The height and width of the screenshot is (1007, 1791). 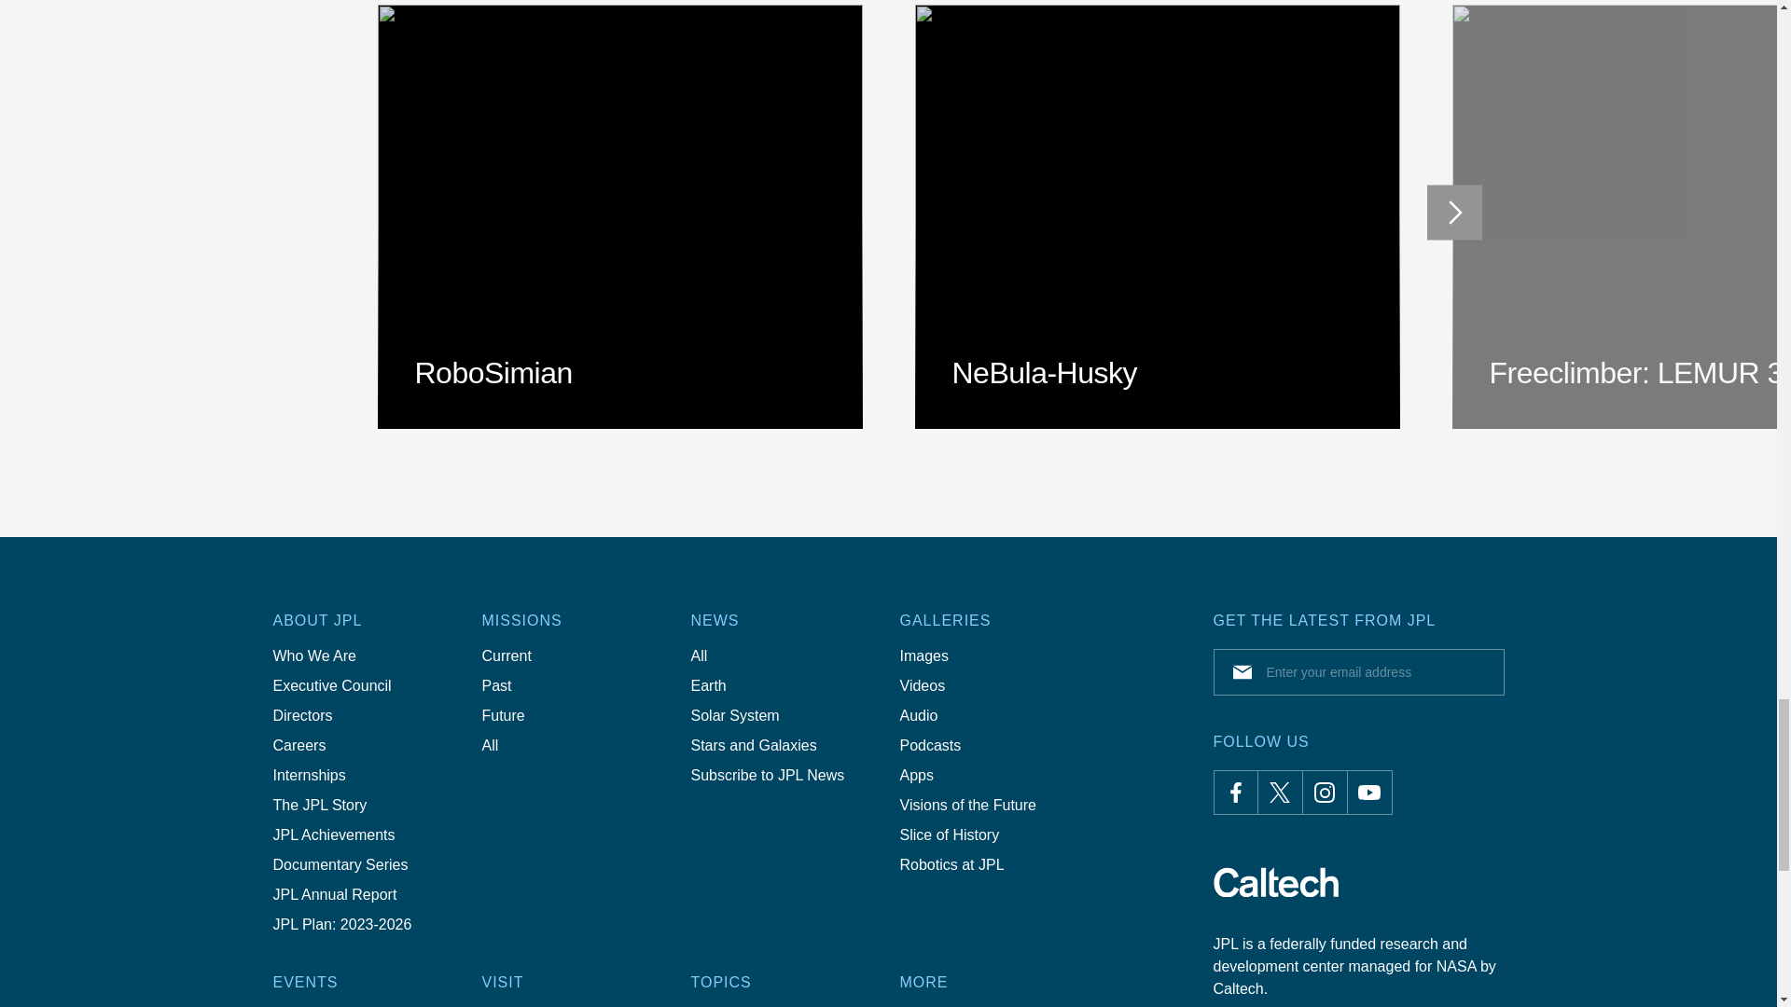 I want to click on Executive Council, so click(x=332, y=686).